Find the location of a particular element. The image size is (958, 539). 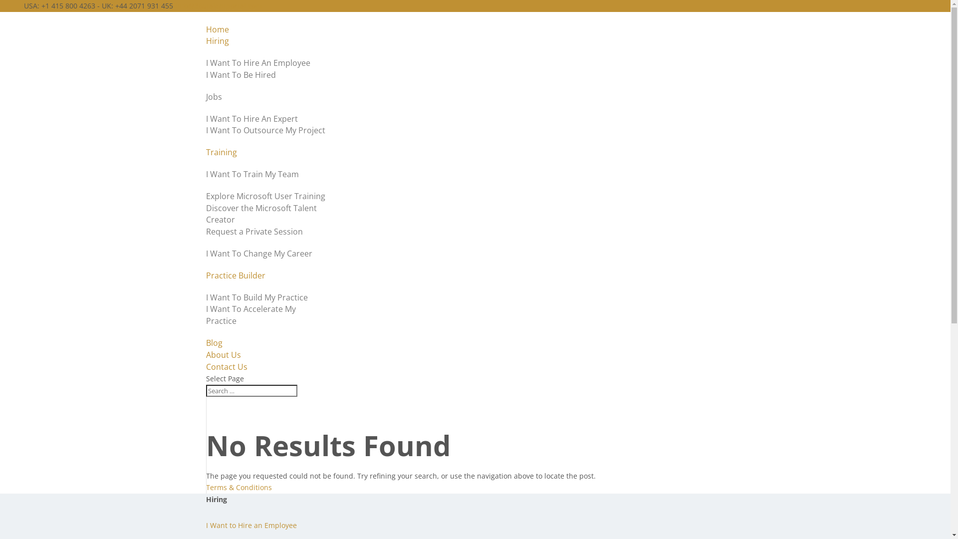

I Want To Accelerate My Practice is located at coordinates (250, 315).